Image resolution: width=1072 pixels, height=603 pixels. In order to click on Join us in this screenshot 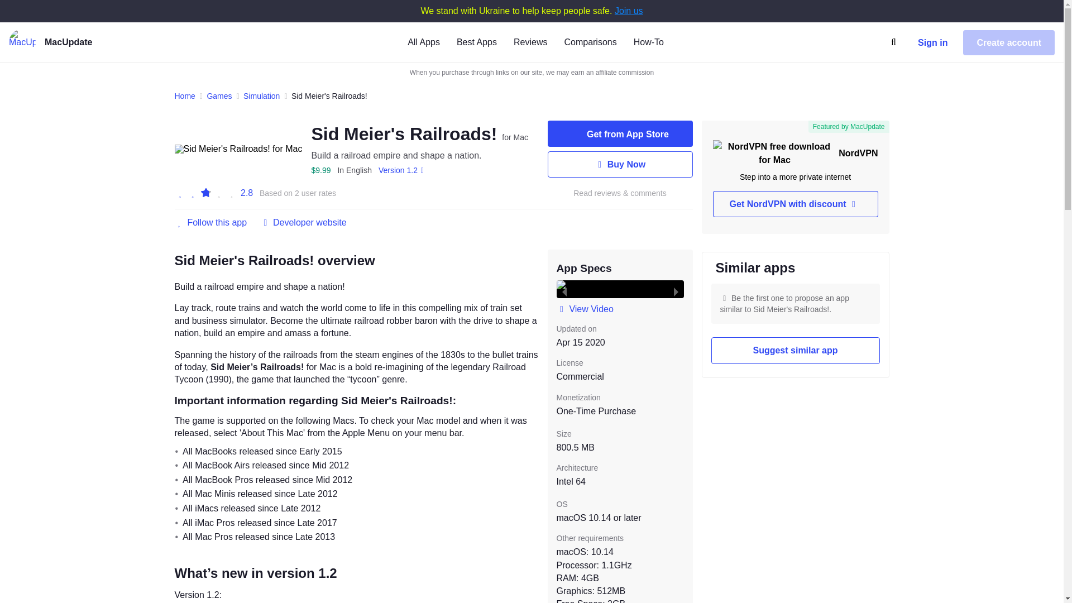, I will do `click(629, 11)`.